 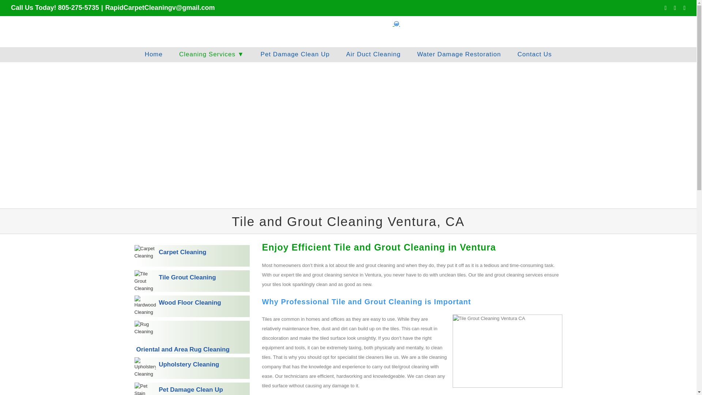 What do you see at coordinates (295, 54) in the screenshot?
I see `Pet Damage Clean Up` at bounding box center [295, 54].